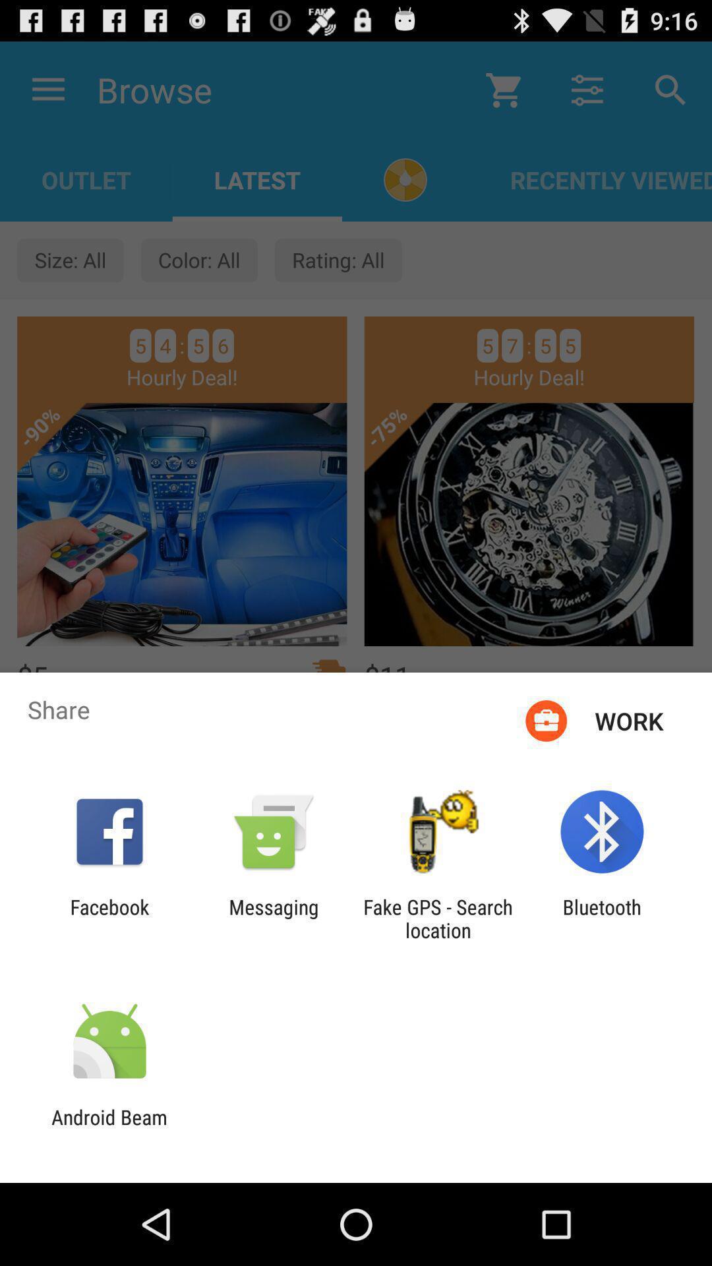 The height and width of the screenshot is (1266, 712). What do you see at coordinates (438, 919) in the screenshot?
I see `launch icon next to bluetooth item` at bounding box center [438, 919].